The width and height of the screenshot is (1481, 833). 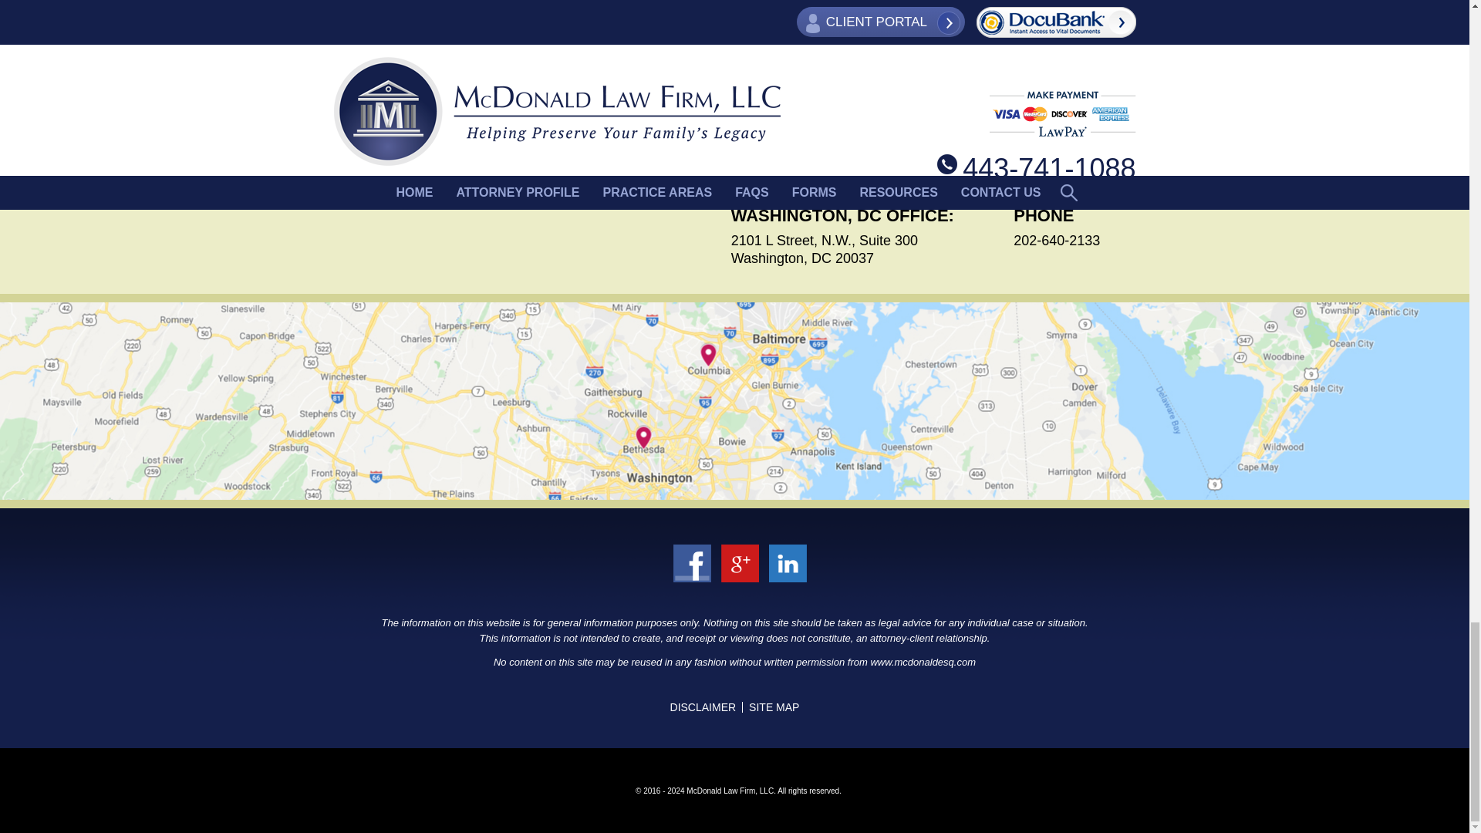 I want to click on linkedin, so click(x=730, y=583).